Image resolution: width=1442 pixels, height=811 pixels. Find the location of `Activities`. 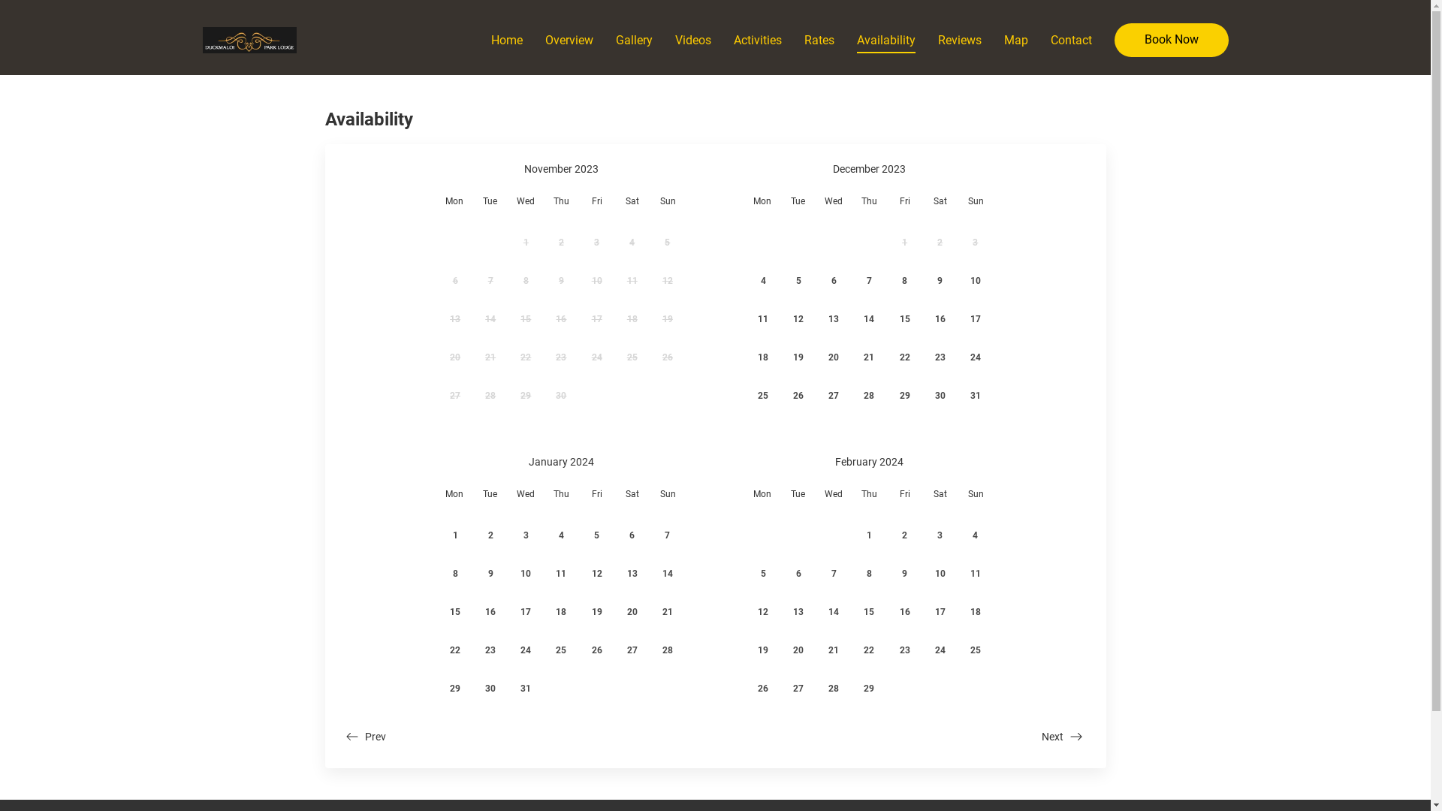

Activities is located at coordinates (757, 40).